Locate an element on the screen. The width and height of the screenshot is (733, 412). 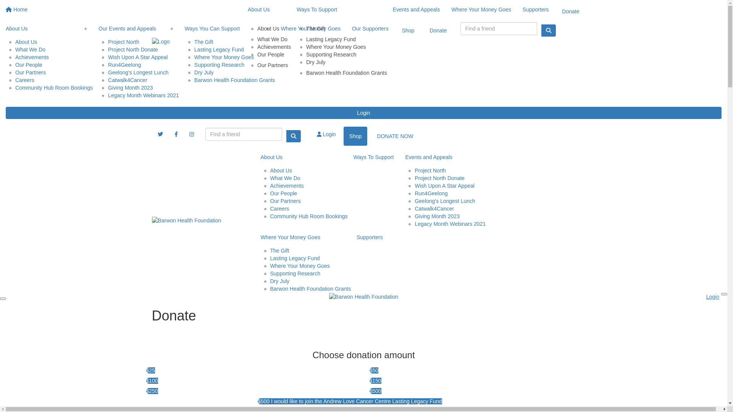
About Us is located at coordinates (26, 40).